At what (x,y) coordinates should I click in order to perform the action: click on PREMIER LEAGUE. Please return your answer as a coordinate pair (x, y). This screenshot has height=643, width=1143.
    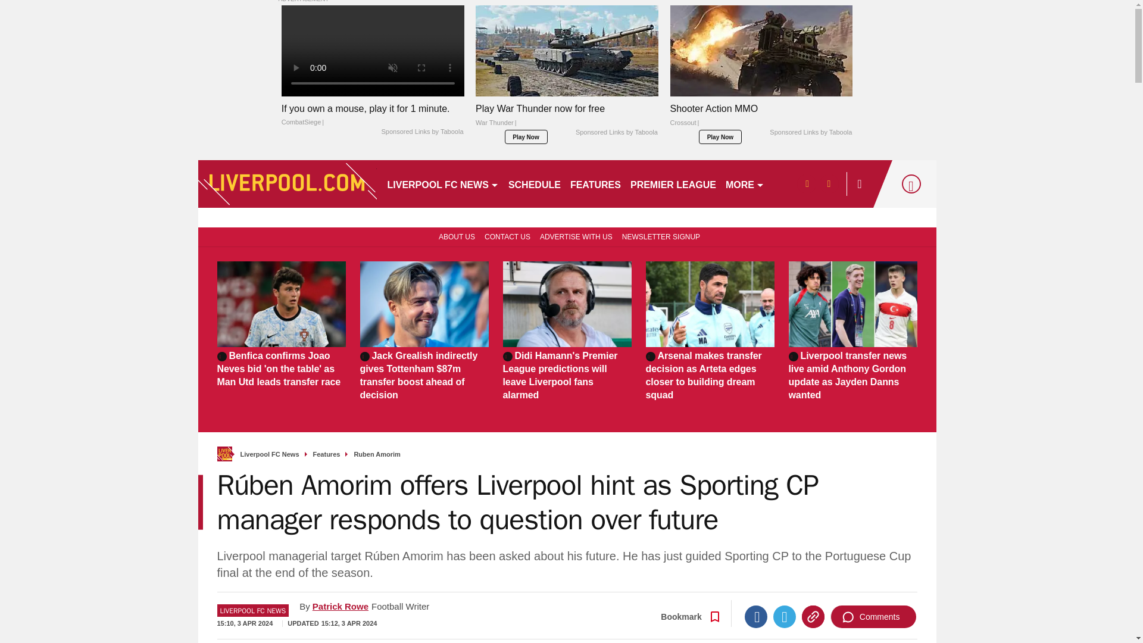
    Looking at the image, I should click on (673, 183).